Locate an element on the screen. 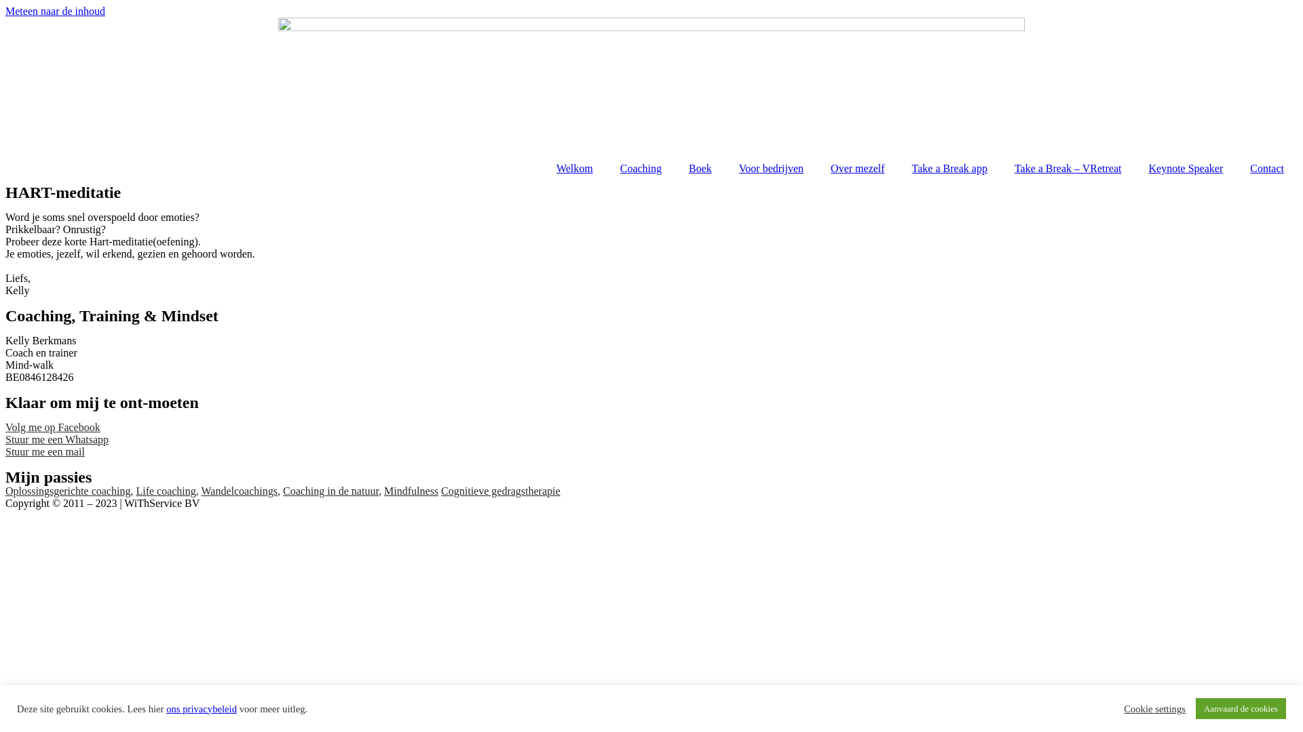  Voor bedrijven is located at coordinates (771, 169).